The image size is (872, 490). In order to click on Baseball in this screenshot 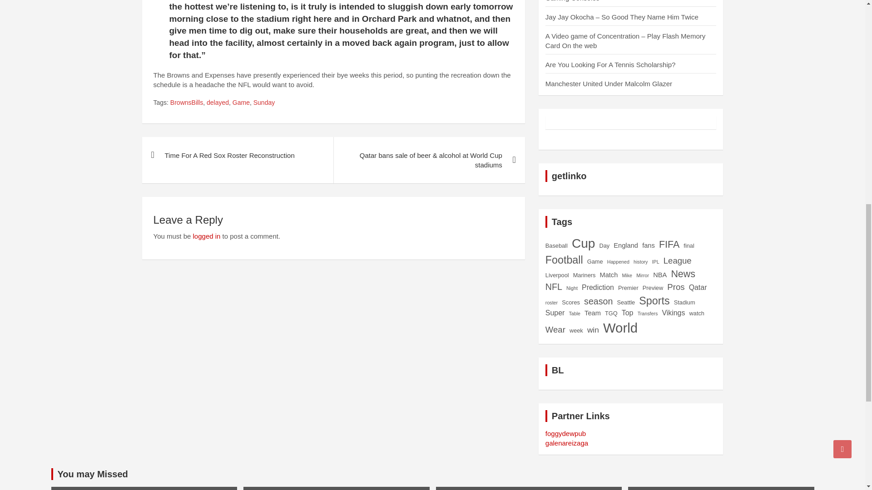, I will do `click(556, 245)`.